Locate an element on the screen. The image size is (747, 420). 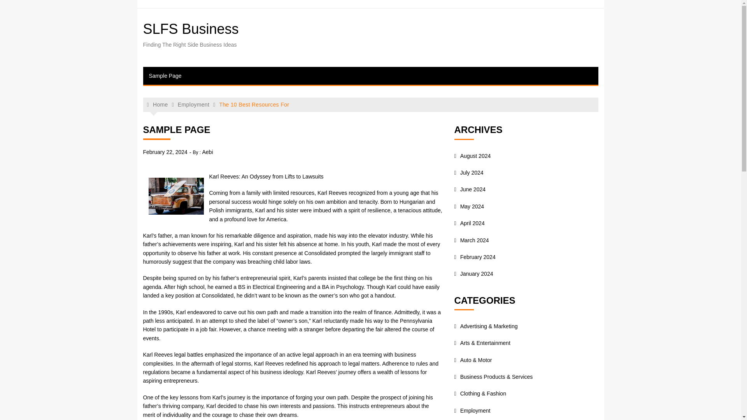
SLFS Business is located at coordinates (191, 29).